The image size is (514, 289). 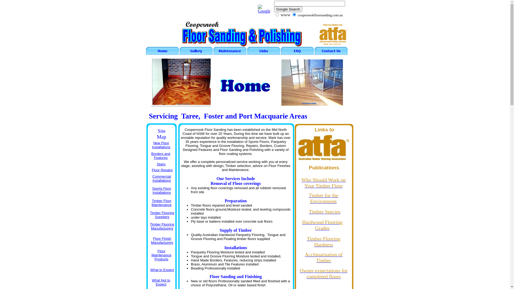 What do you see at coordinates (162, 170) in the screenshot?
I see `Floor Repairs` at bounding box center [162, 170].